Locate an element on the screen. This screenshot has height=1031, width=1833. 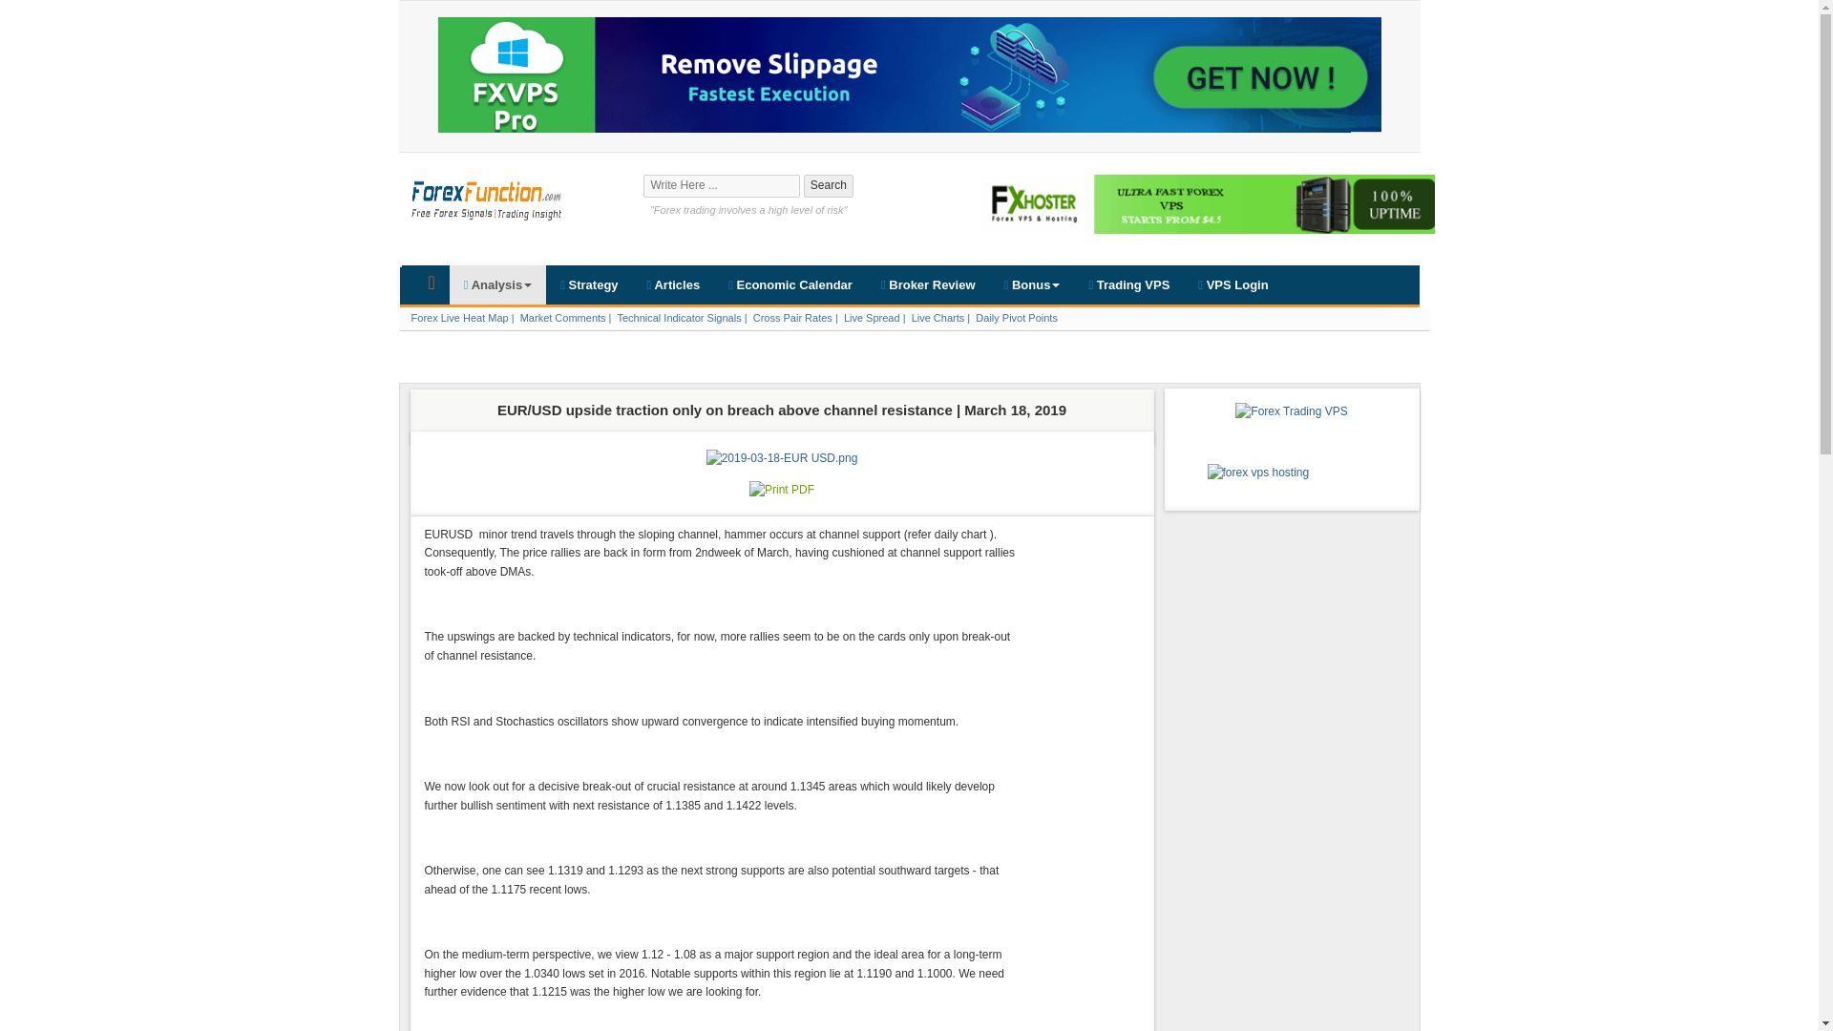
Search is located at coordinates (829, 185).